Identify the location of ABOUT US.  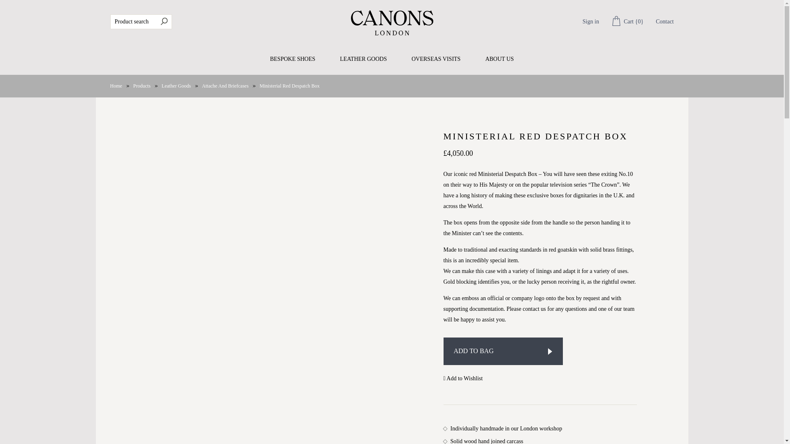
(499, 59).